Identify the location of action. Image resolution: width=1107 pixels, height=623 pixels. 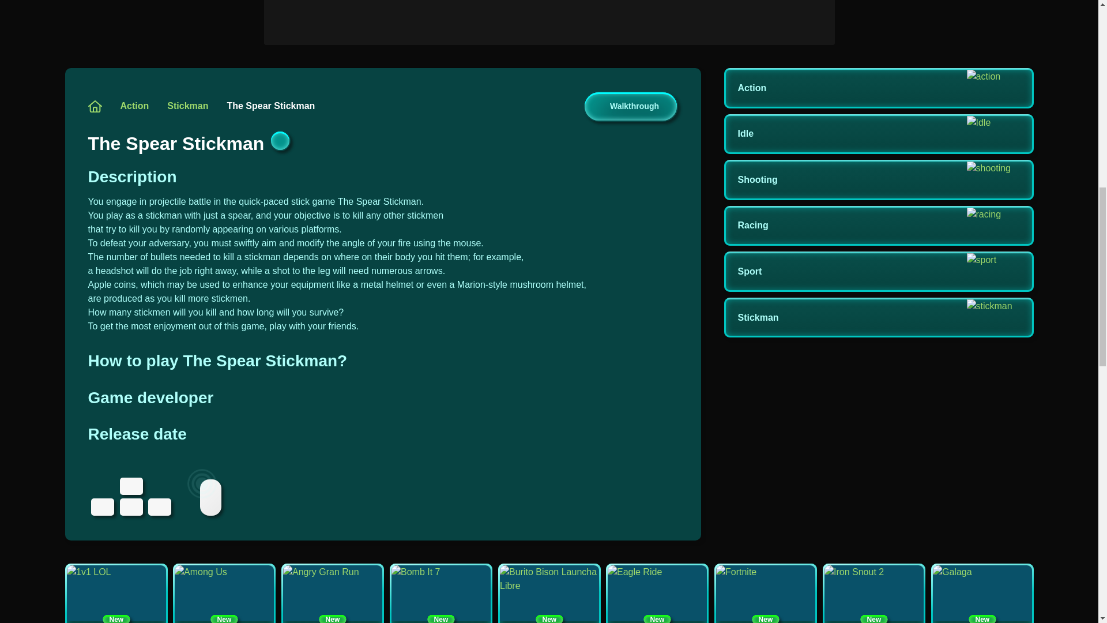
(134, 106).